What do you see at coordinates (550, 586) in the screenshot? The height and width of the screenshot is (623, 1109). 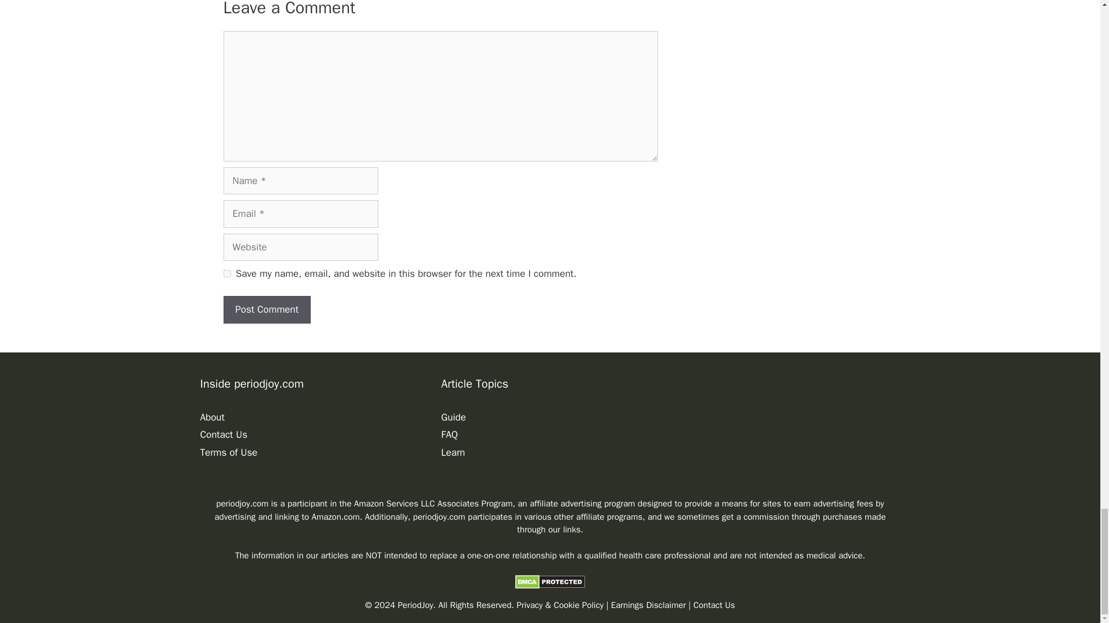 I see `DMCA.com Protection Status` at bounding box center [550, 586].